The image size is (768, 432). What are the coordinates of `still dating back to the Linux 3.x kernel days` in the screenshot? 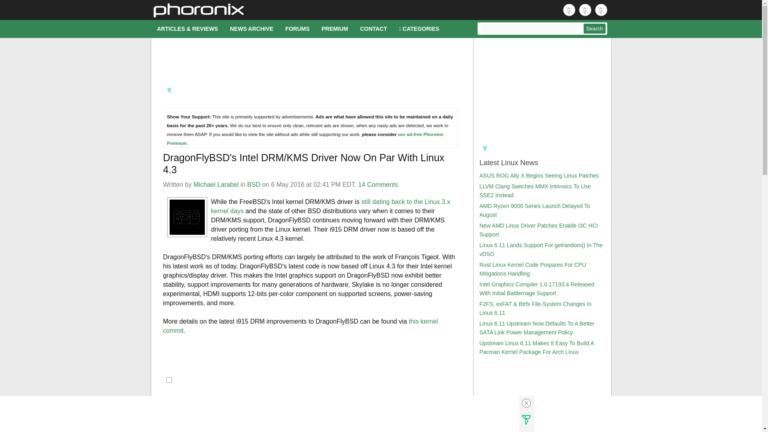 It's located at (330, 206).